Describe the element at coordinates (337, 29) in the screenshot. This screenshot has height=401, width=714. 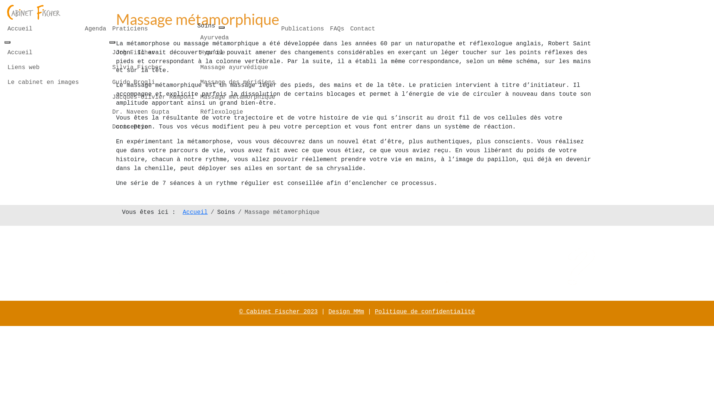
I see `FAQs` at that location.